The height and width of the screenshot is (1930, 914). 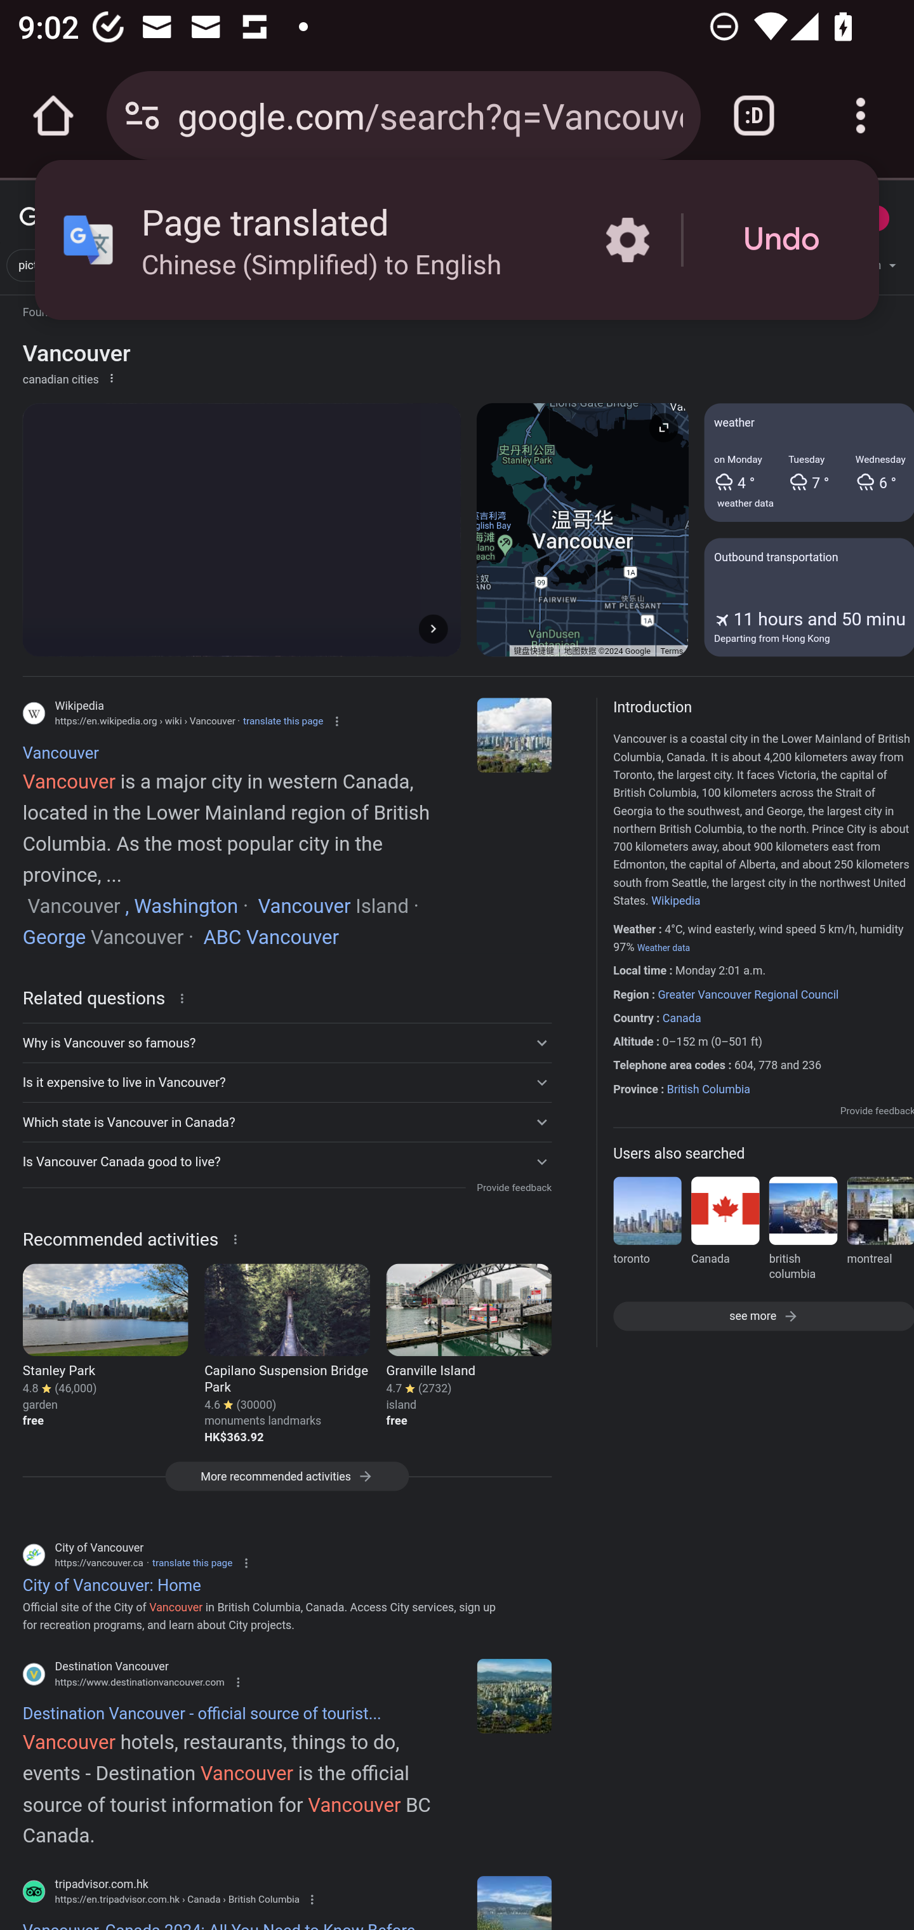 I want to click on Wikipedia, so click(x=675, y=900).